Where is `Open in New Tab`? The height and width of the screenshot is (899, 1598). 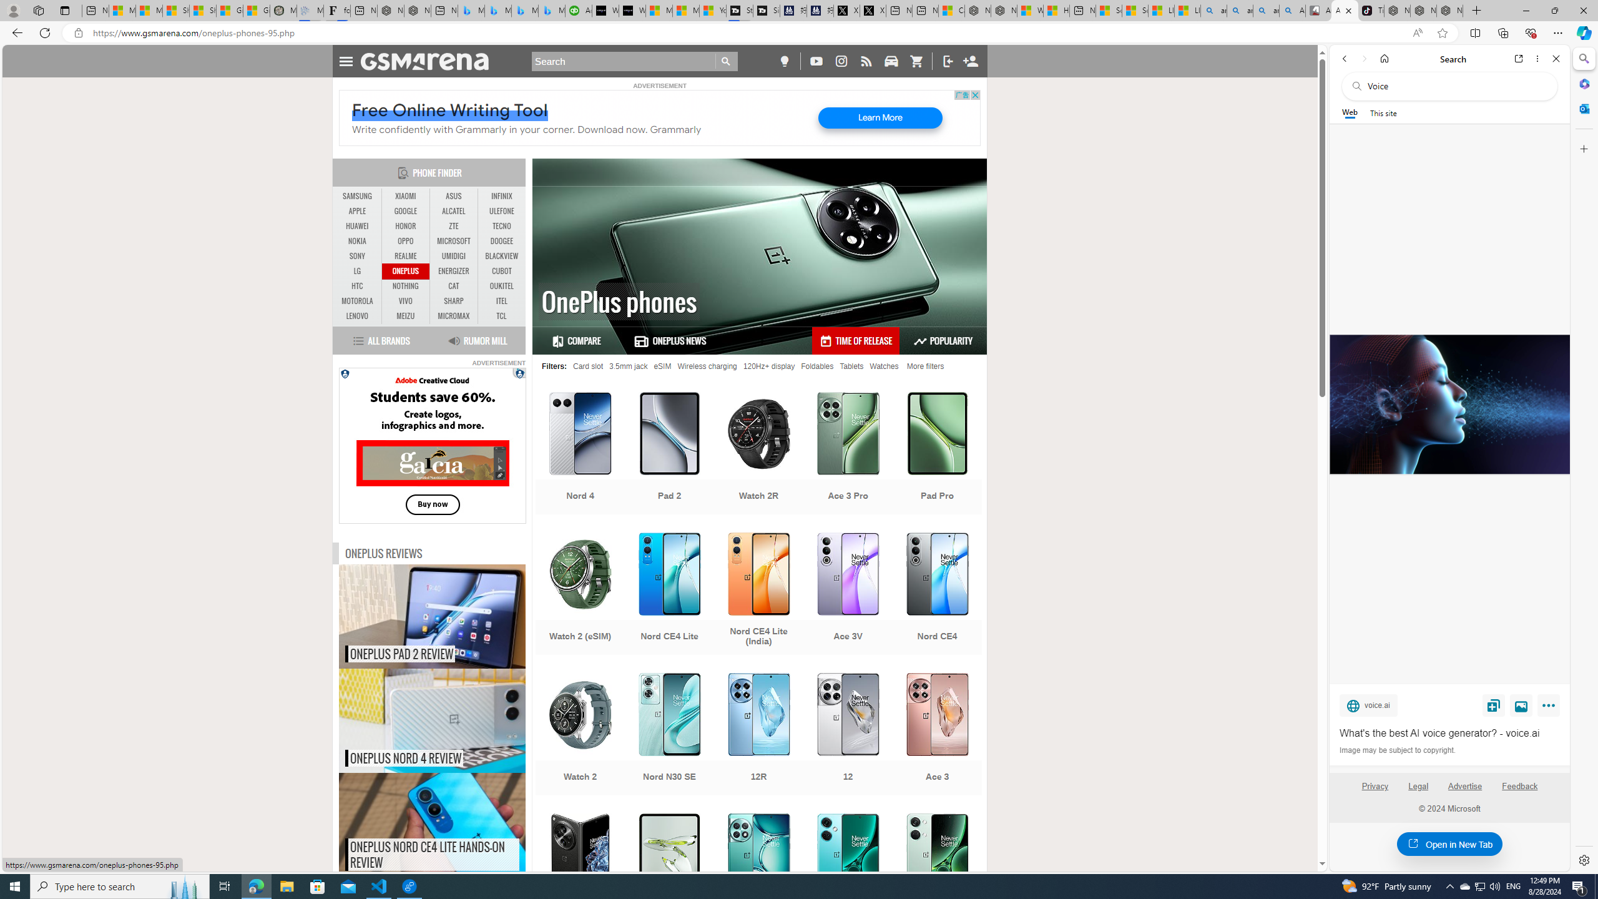
Open in New Tab is located at coordinates (1449, 844).